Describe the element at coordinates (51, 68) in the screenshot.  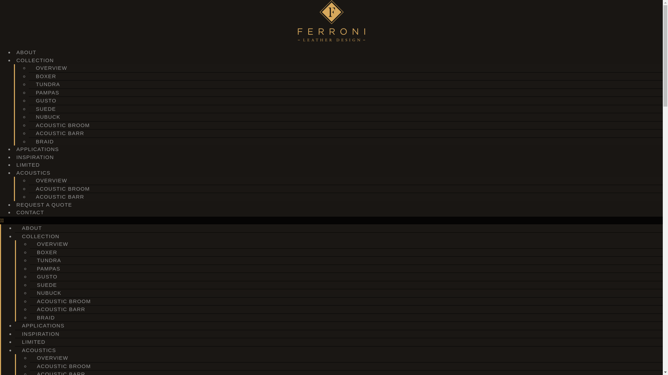
I see `OVERVIEW` at that location.